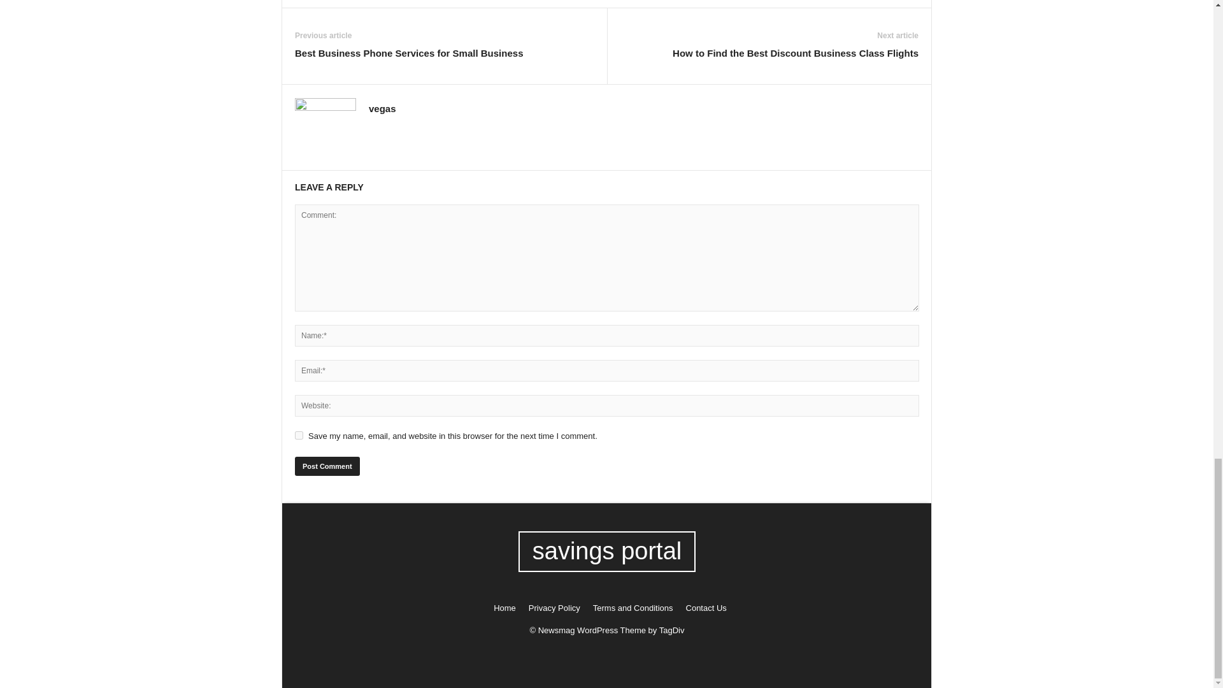  I want to click on Privacy Policy, so click(554, 608).